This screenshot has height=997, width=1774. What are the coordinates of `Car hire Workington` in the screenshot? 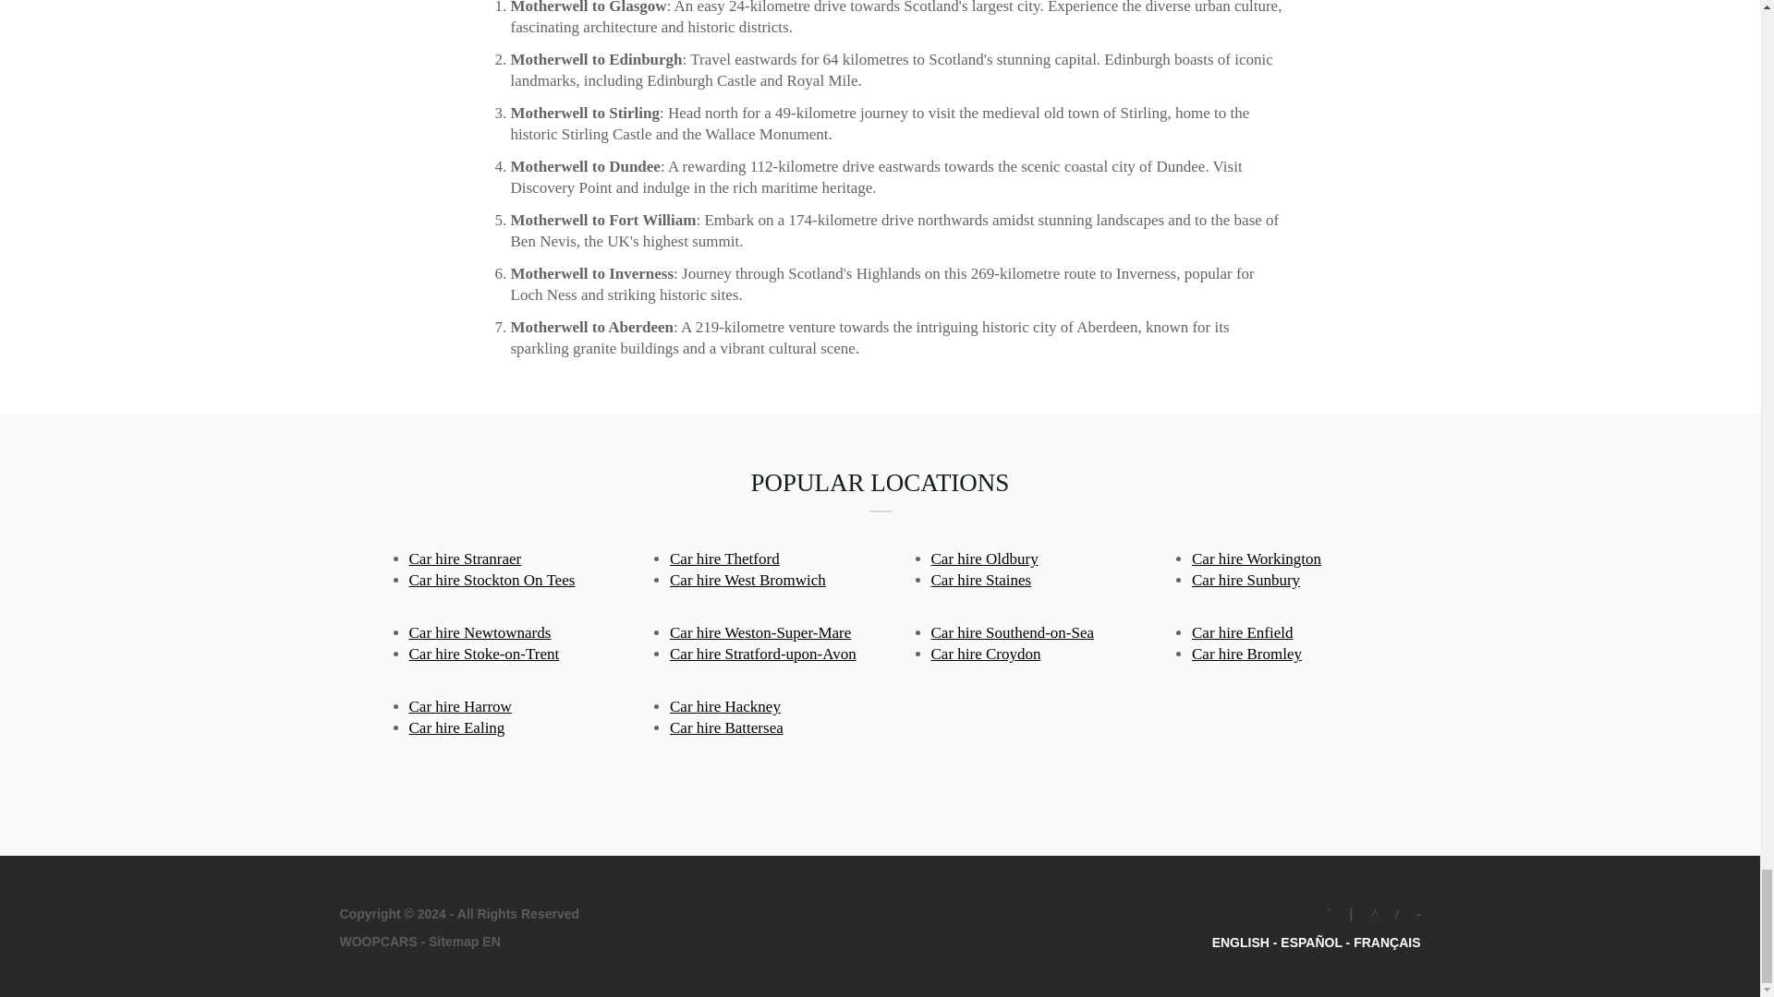 It's located at (1257, 559).